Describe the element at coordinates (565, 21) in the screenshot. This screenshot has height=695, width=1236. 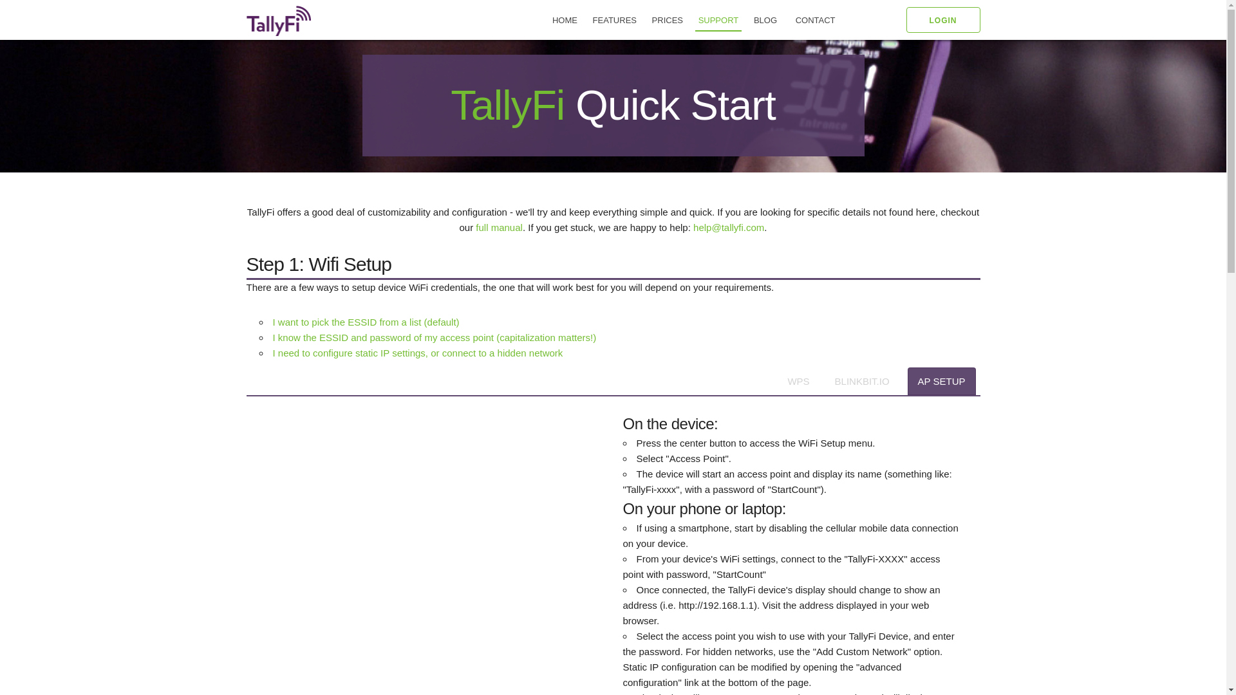
I see `HOME` at that location.